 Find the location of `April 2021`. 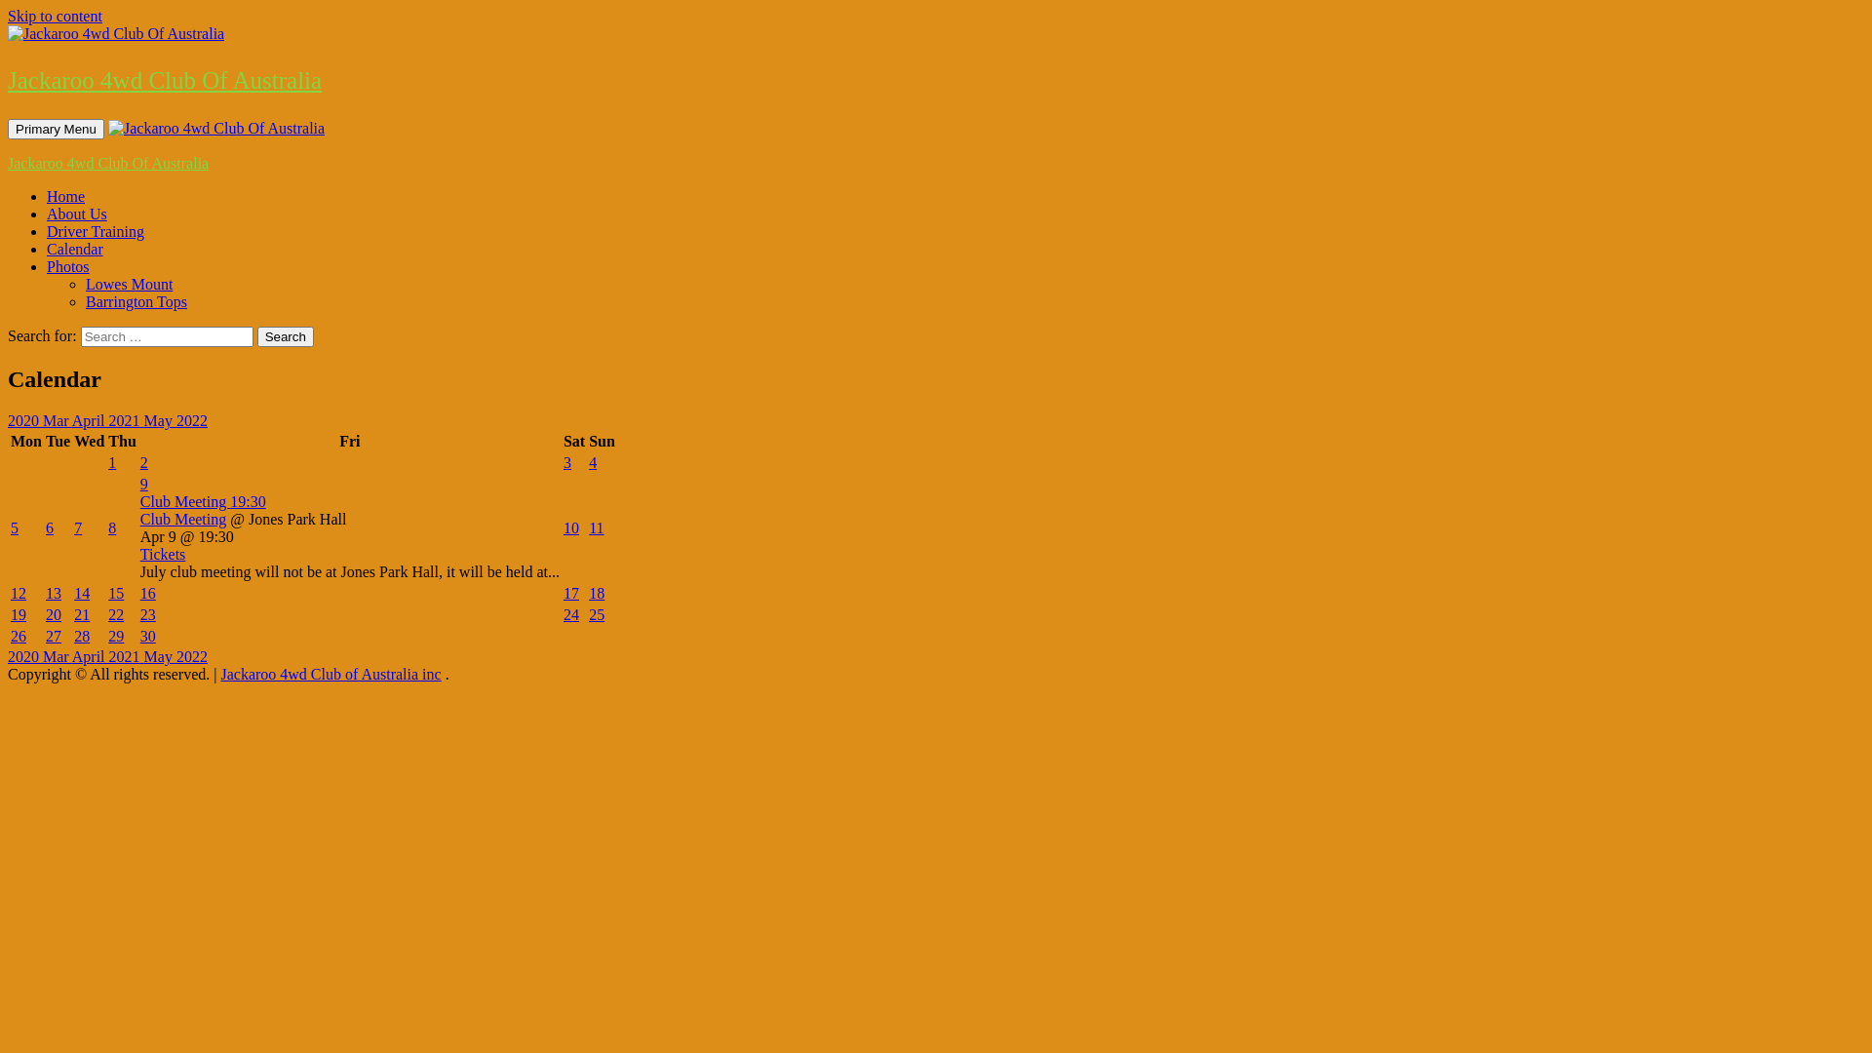

April 2021 is located at coordinates (108, 421).